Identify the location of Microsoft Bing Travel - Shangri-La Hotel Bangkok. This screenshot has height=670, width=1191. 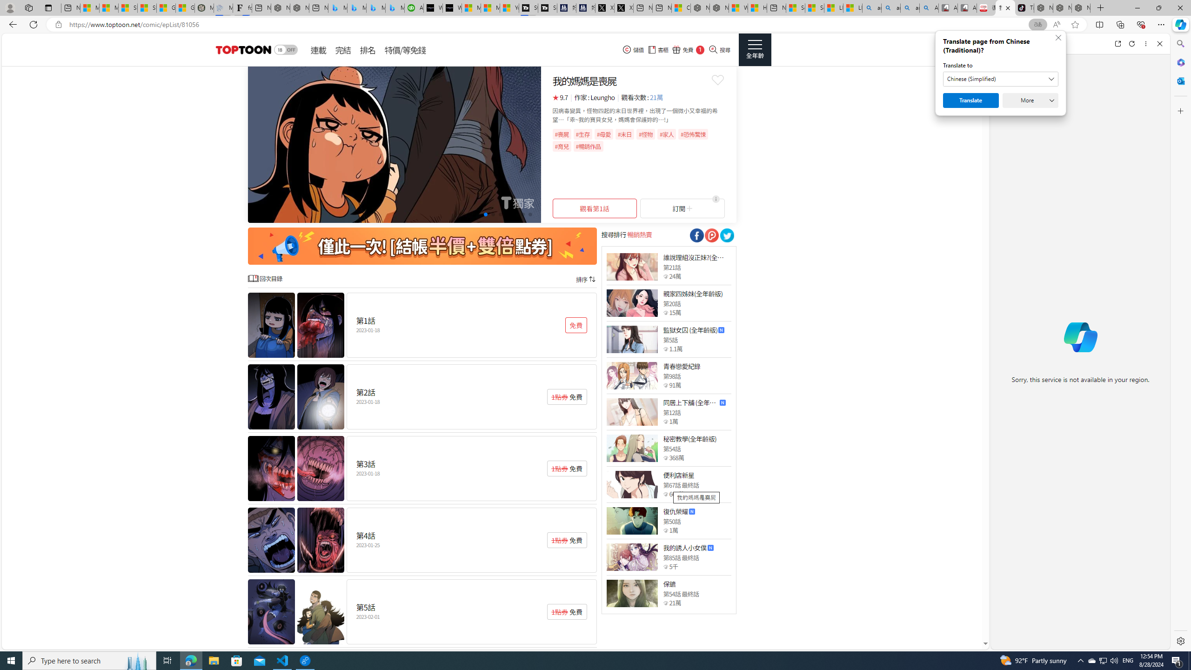
(395, 8).